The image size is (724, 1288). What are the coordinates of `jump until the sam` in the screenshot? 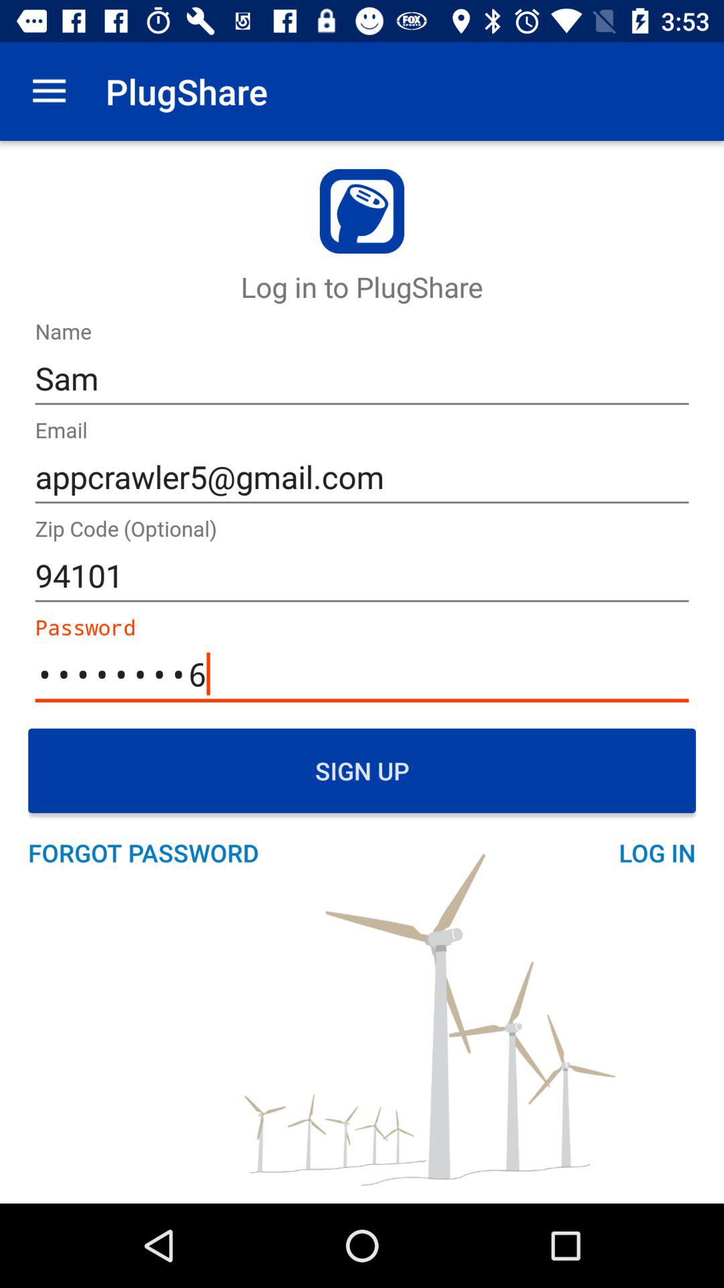 It's located at (362, 378).